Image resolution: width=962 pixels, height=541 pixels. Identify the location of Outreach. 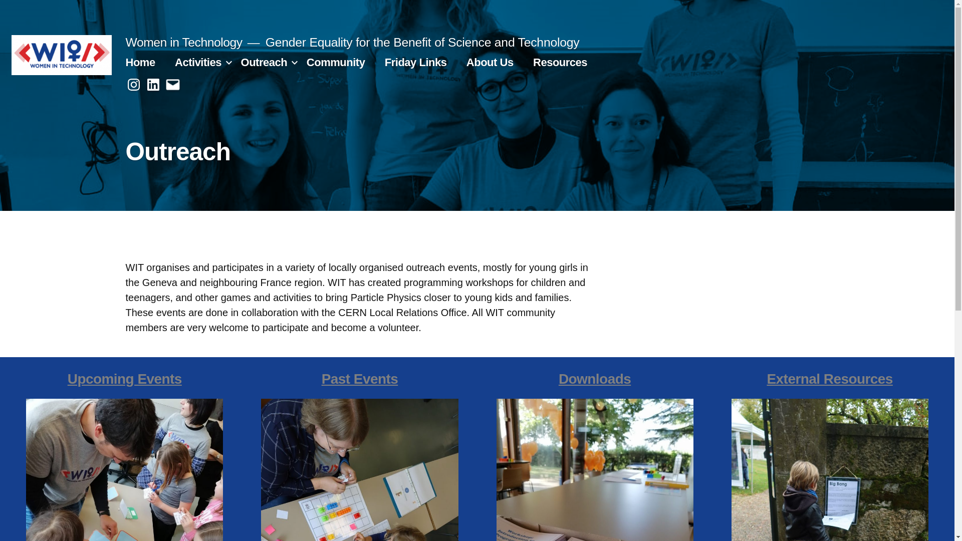
(265, 62).